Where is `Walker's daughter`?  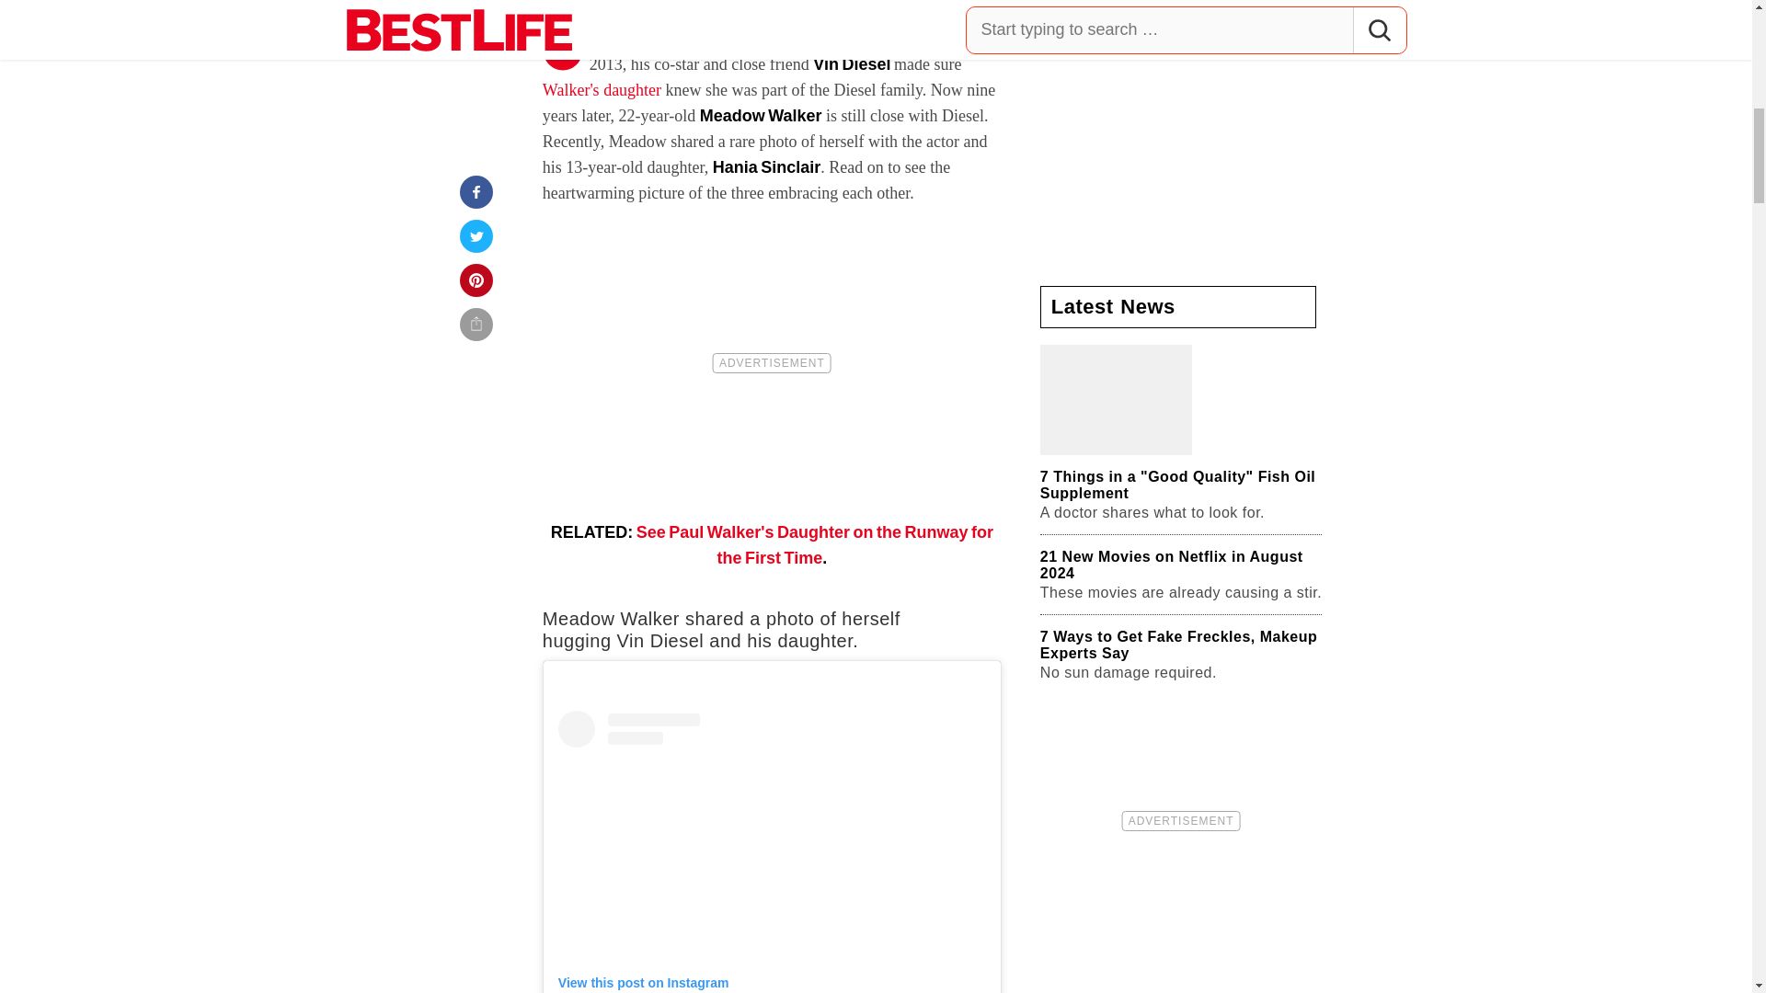
Walker's daughter is located at coordinates (602, 90).